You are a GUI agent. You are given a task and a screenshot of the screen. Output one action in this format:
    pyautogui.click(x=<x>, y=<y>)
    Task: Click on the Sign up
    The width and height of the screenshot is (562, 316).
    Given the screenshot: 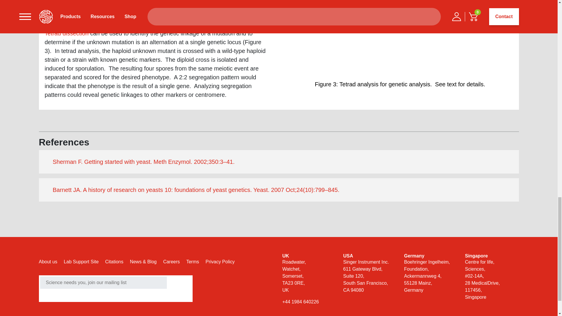 What is the action you would take?
    pyautogui.click(x=53, y=295)
    